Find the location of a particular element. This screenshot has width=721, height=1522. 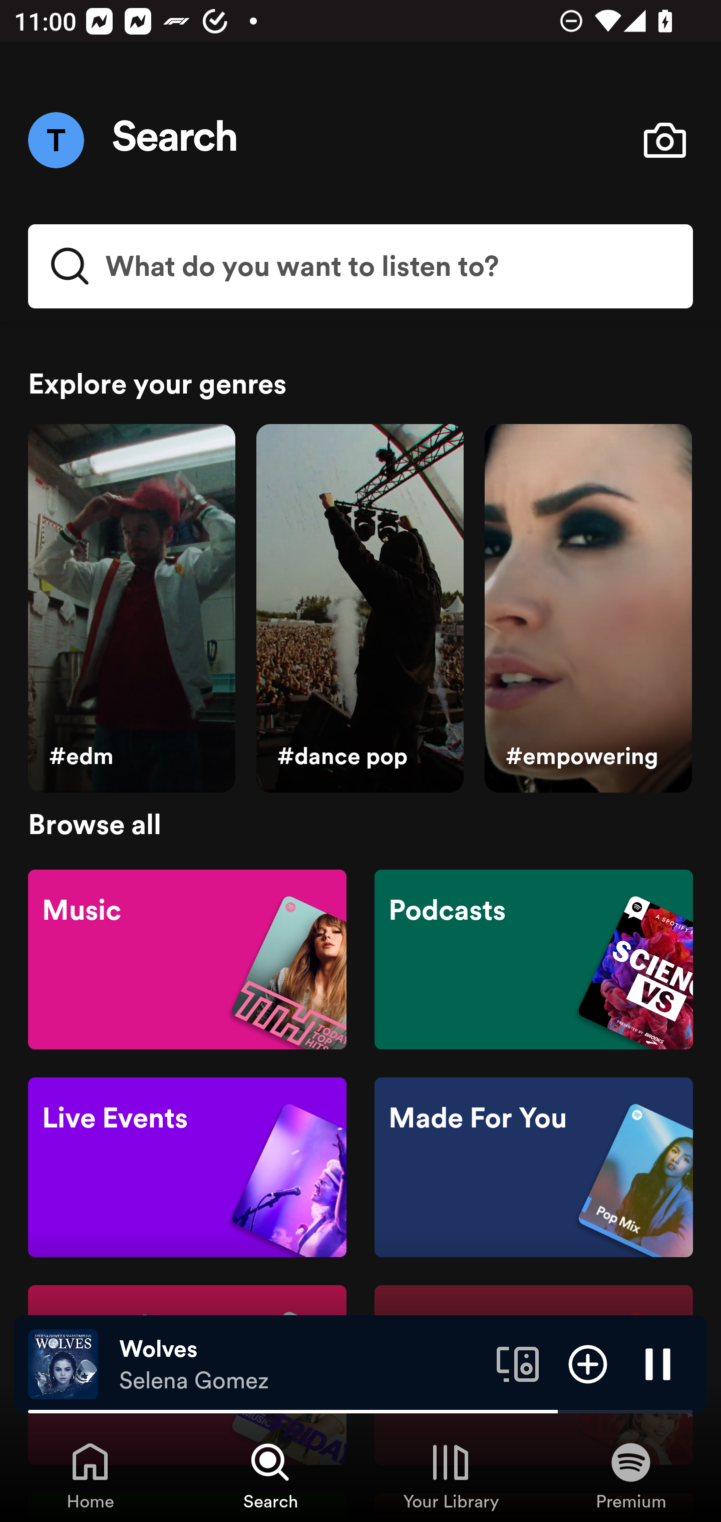

#empowering is located at coordinates (588, 609).